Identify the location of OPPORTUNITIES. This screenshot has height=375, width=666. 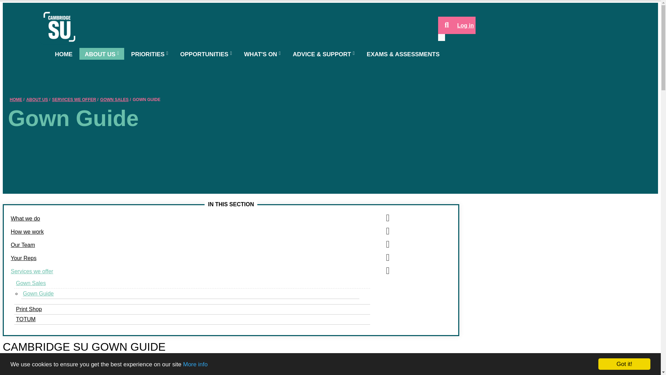
(206, 53).